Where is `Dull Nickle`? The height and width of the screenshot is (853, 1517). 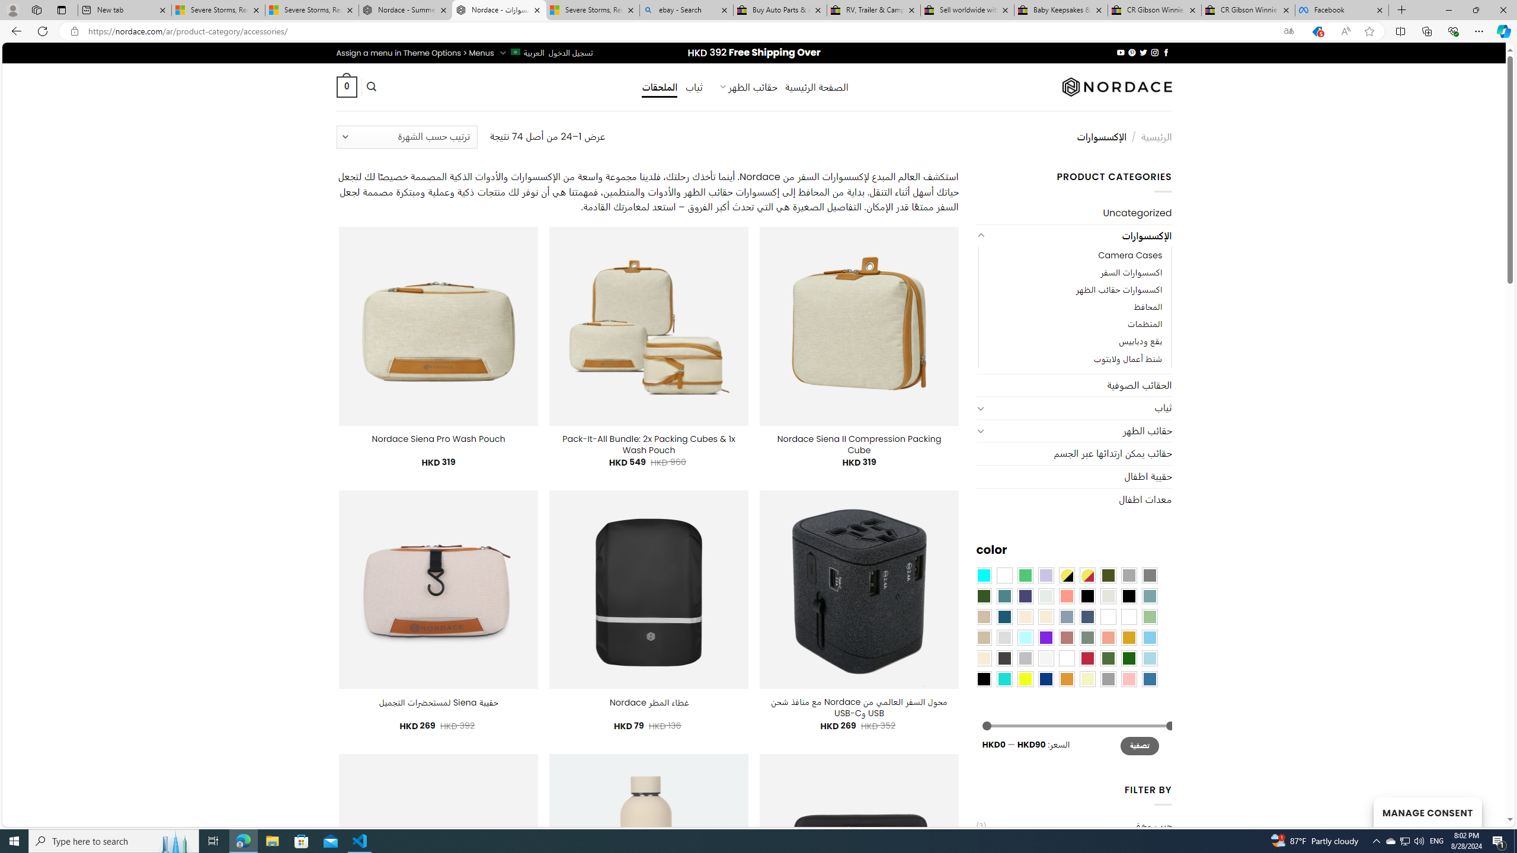 Dull Nickle is located at coordinates (1046, 596).